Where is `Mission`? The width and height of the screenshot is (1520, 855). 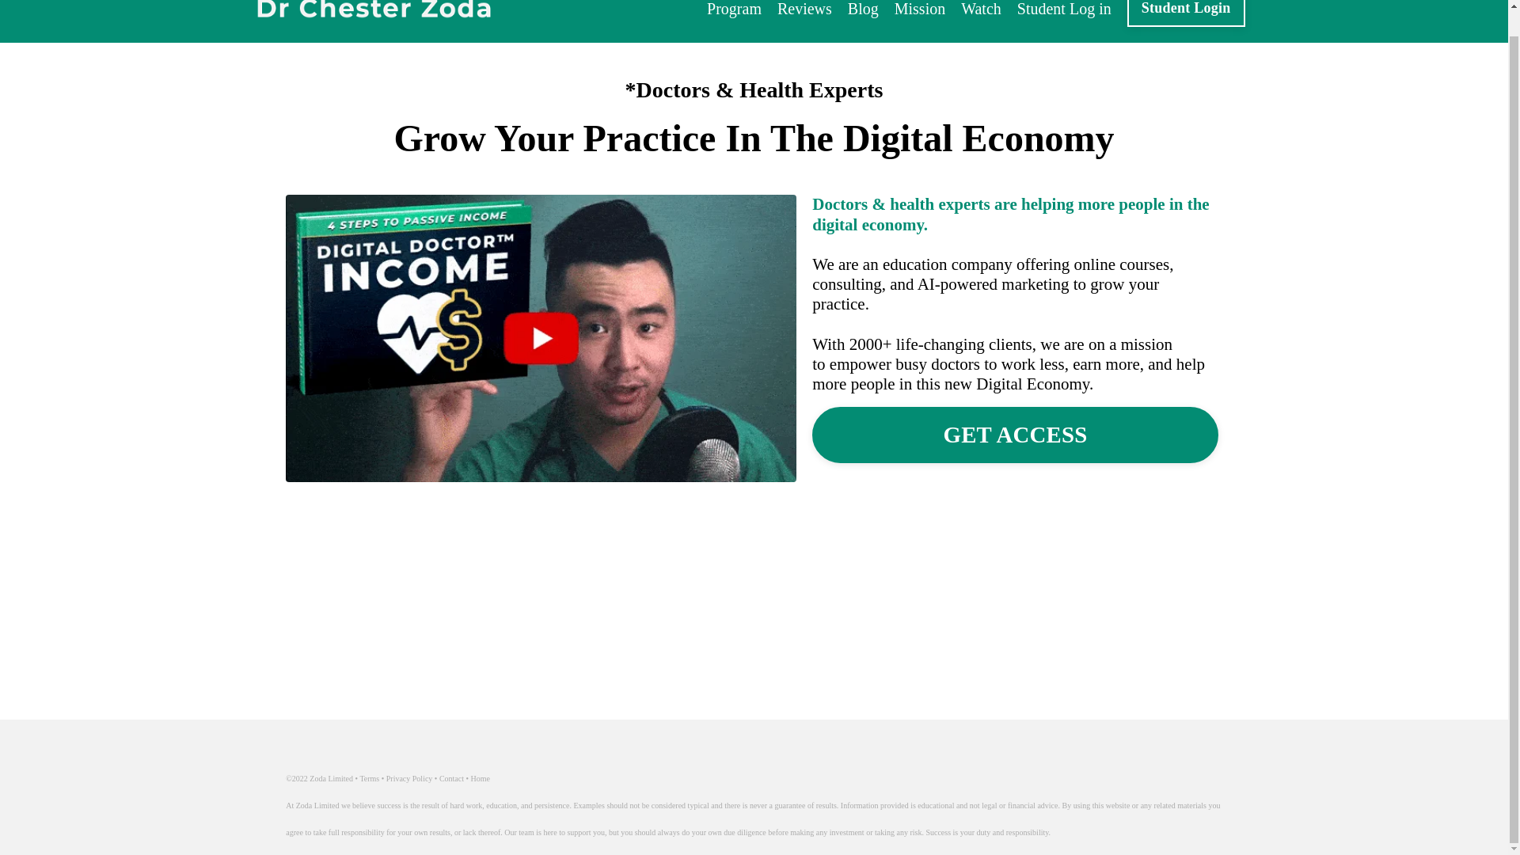
Mission is located at coordinates (920, 9).